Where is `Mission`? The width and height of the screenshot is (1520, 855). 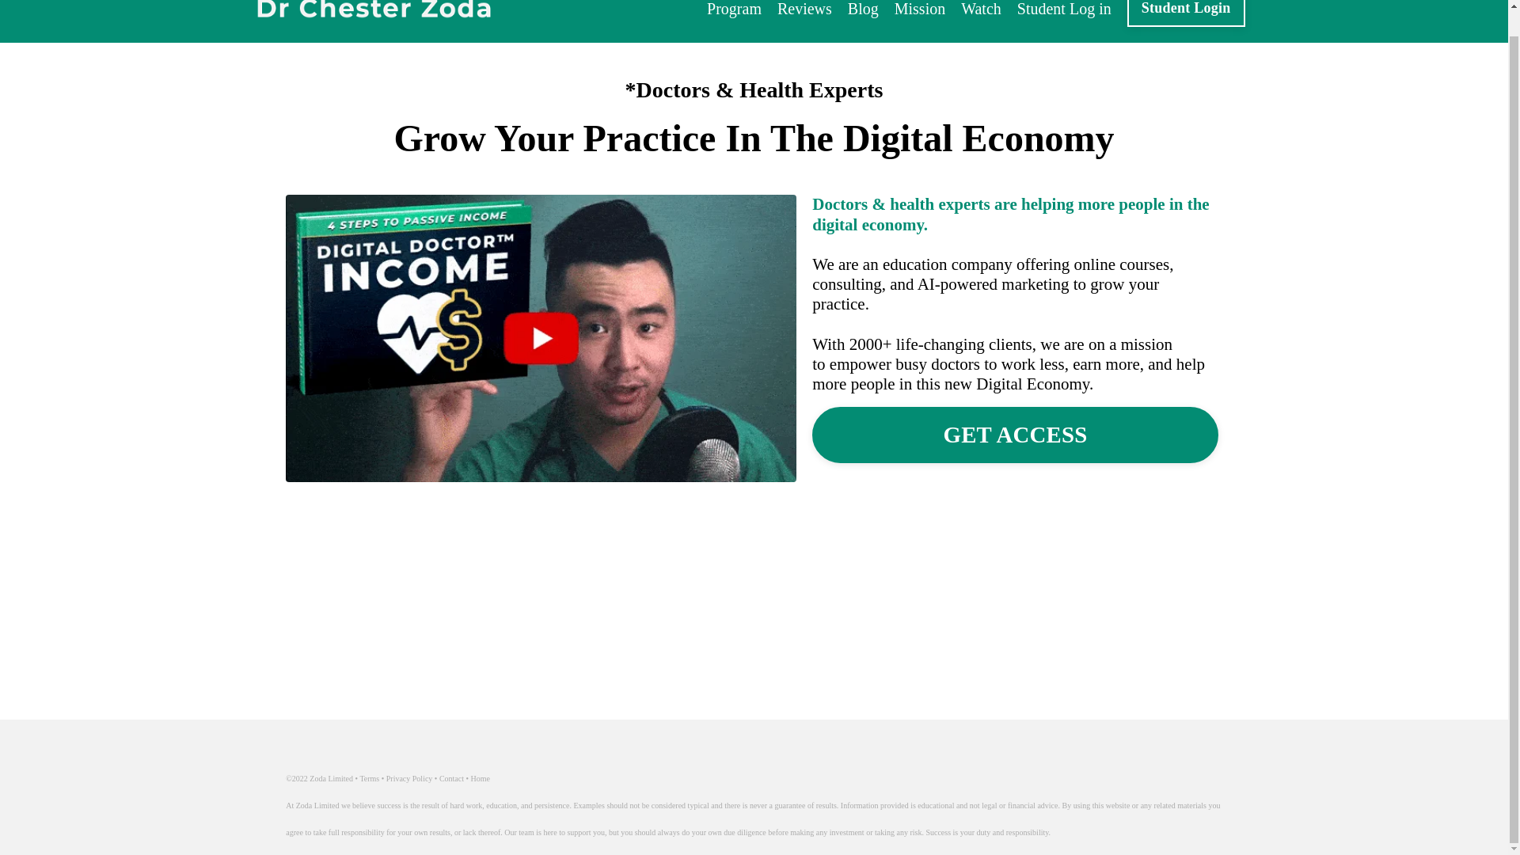
Mission is located at coordinates (920, 9).